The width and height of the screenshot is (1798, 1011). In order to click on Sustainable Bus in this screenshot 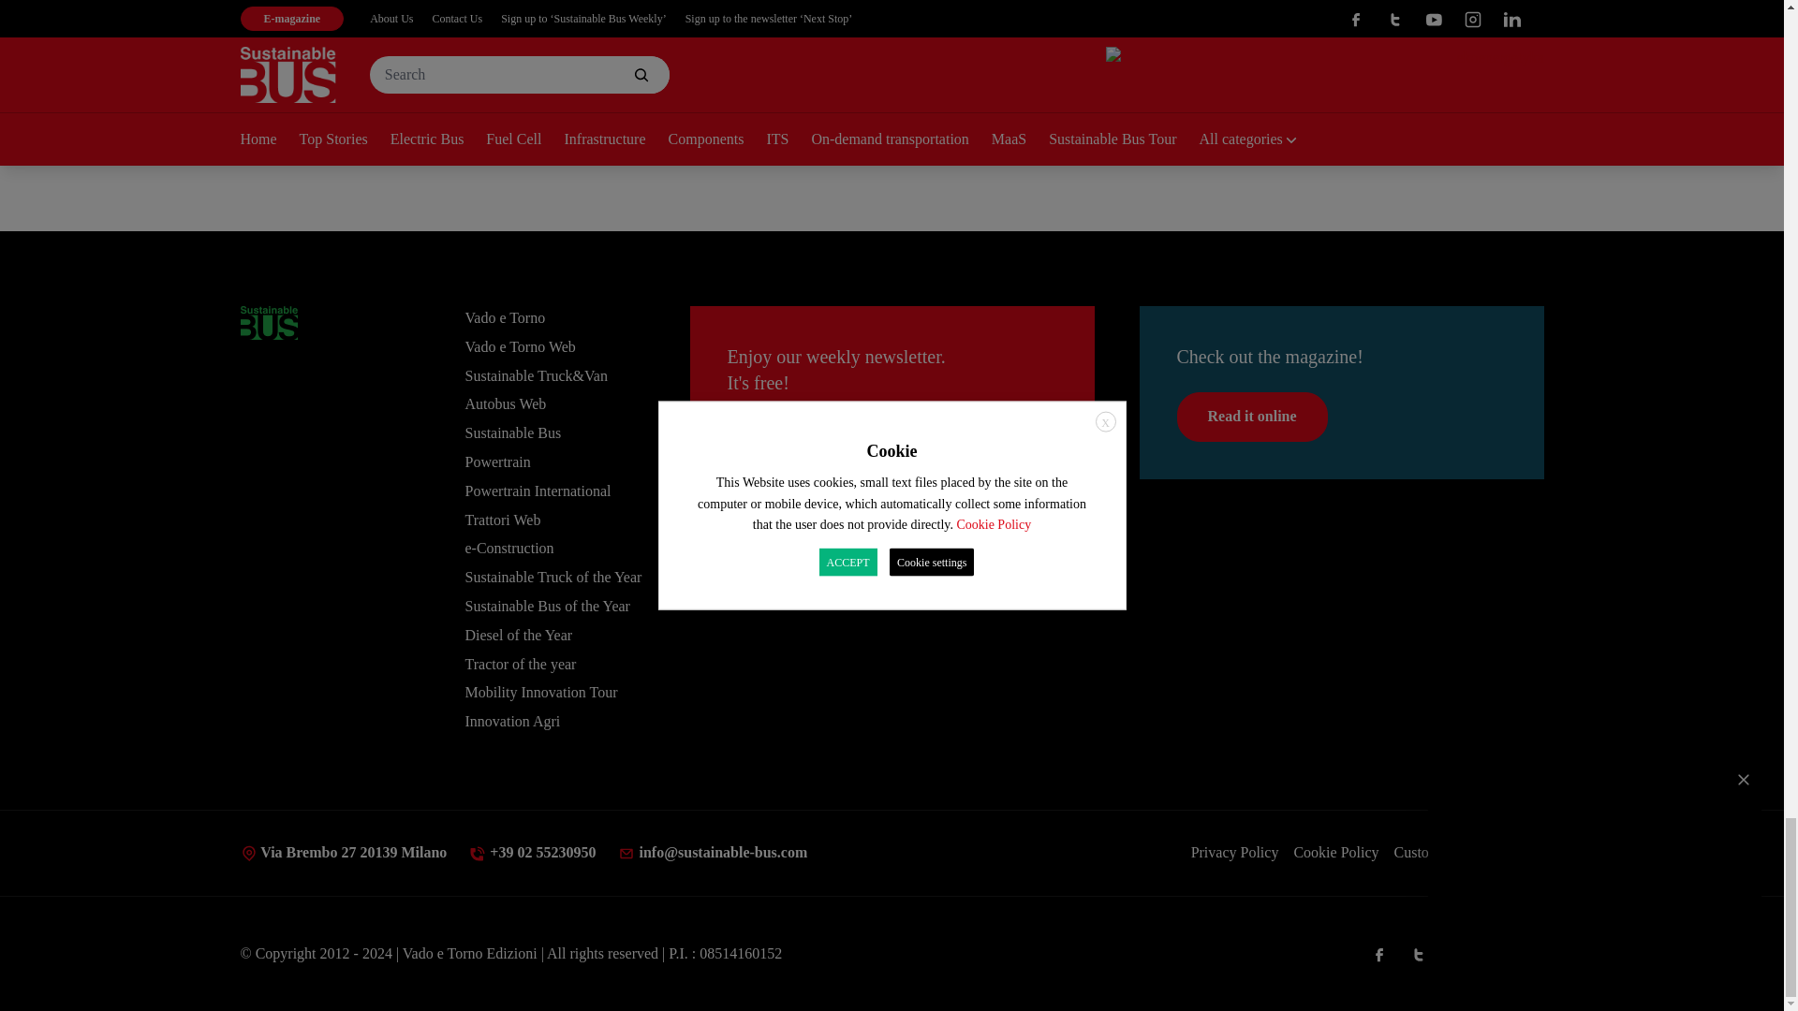, I will do `click(268, 322)`.